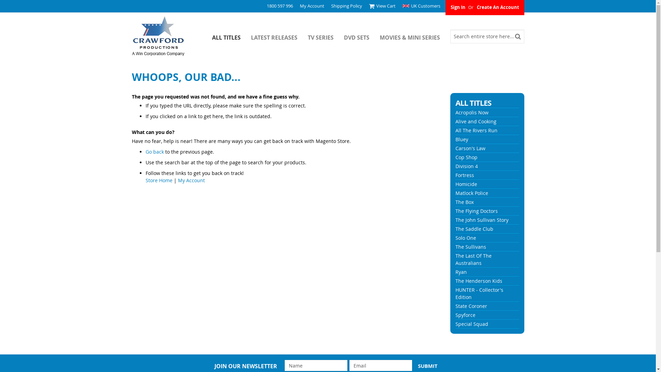 The width and height of the screenshot is (661, 372). What do you see at coordinates (461, 272) in the screenshot?
I see `Ryan` at bounding box center [461, 272].